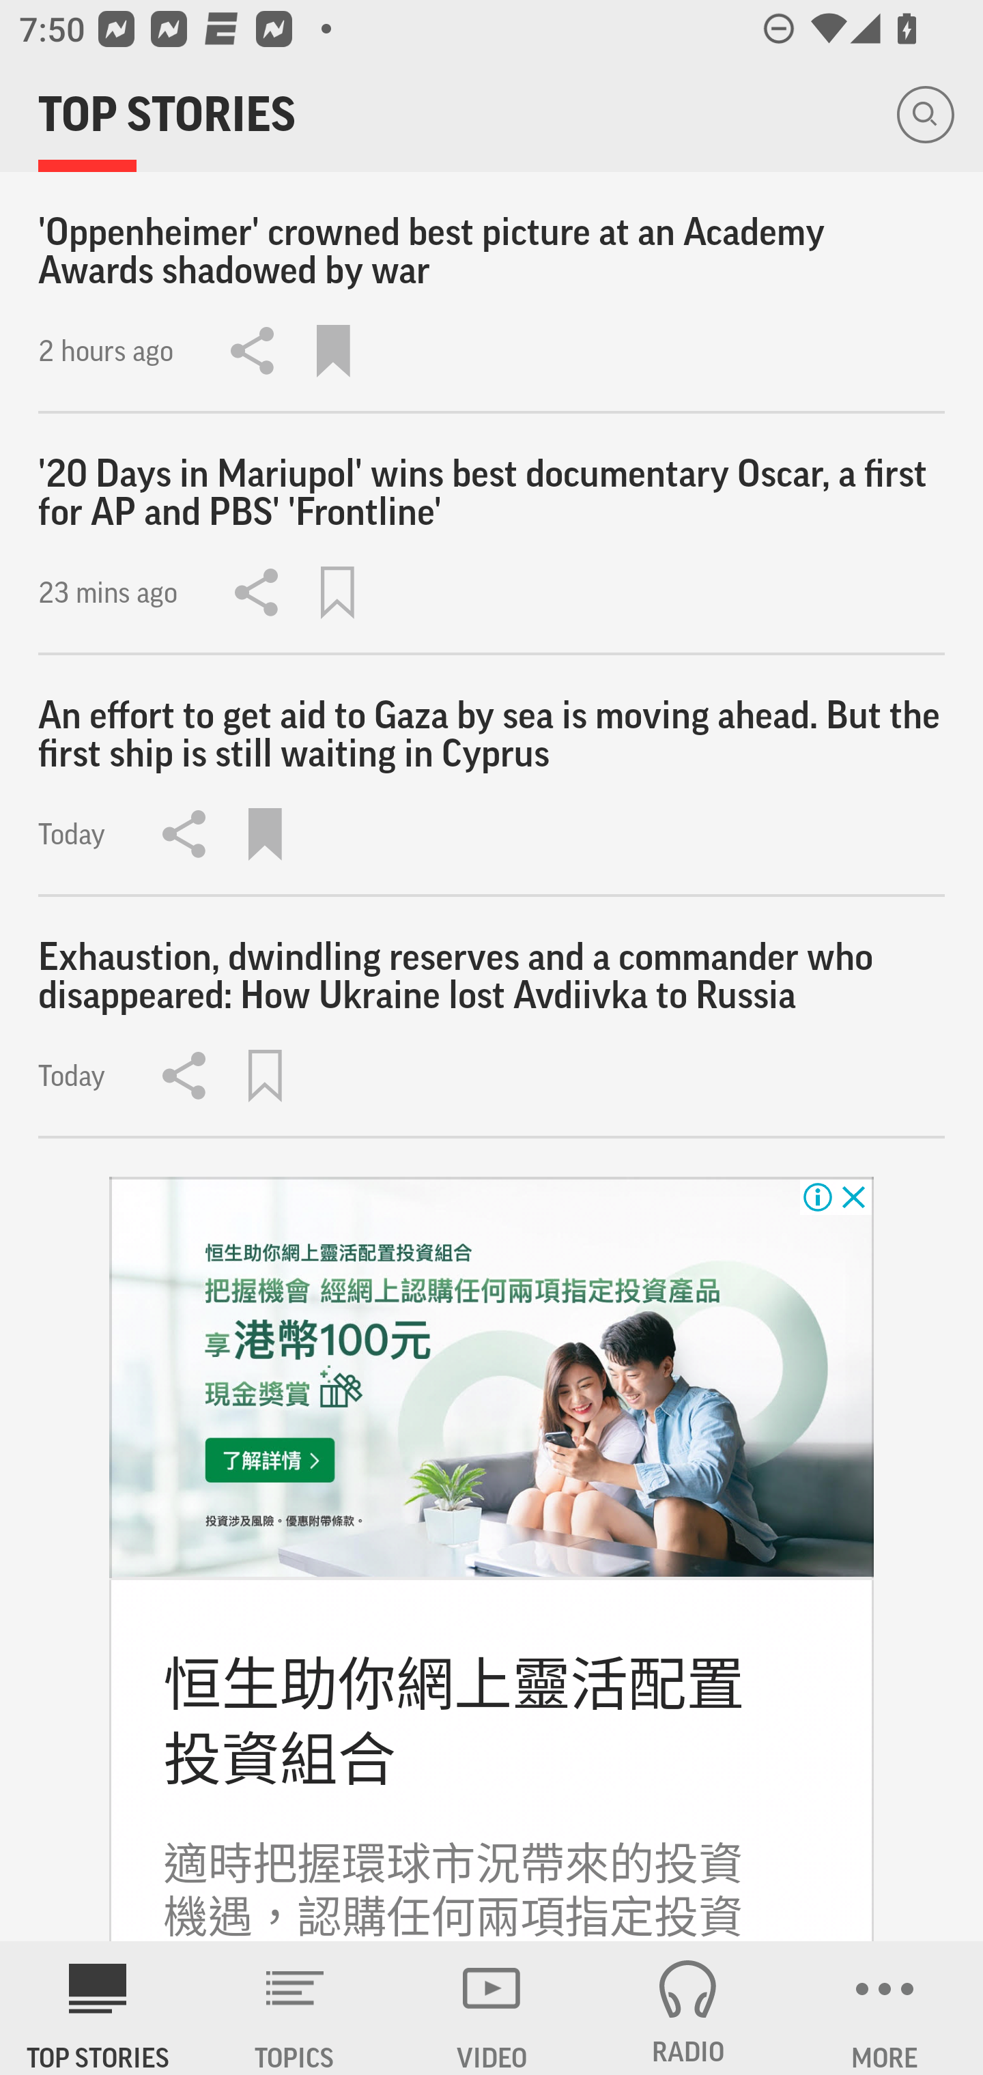  What do you see at coordinates (295, 2008) in the screenshot?
I see `TOPICS` at bounding box center [295, 2008].